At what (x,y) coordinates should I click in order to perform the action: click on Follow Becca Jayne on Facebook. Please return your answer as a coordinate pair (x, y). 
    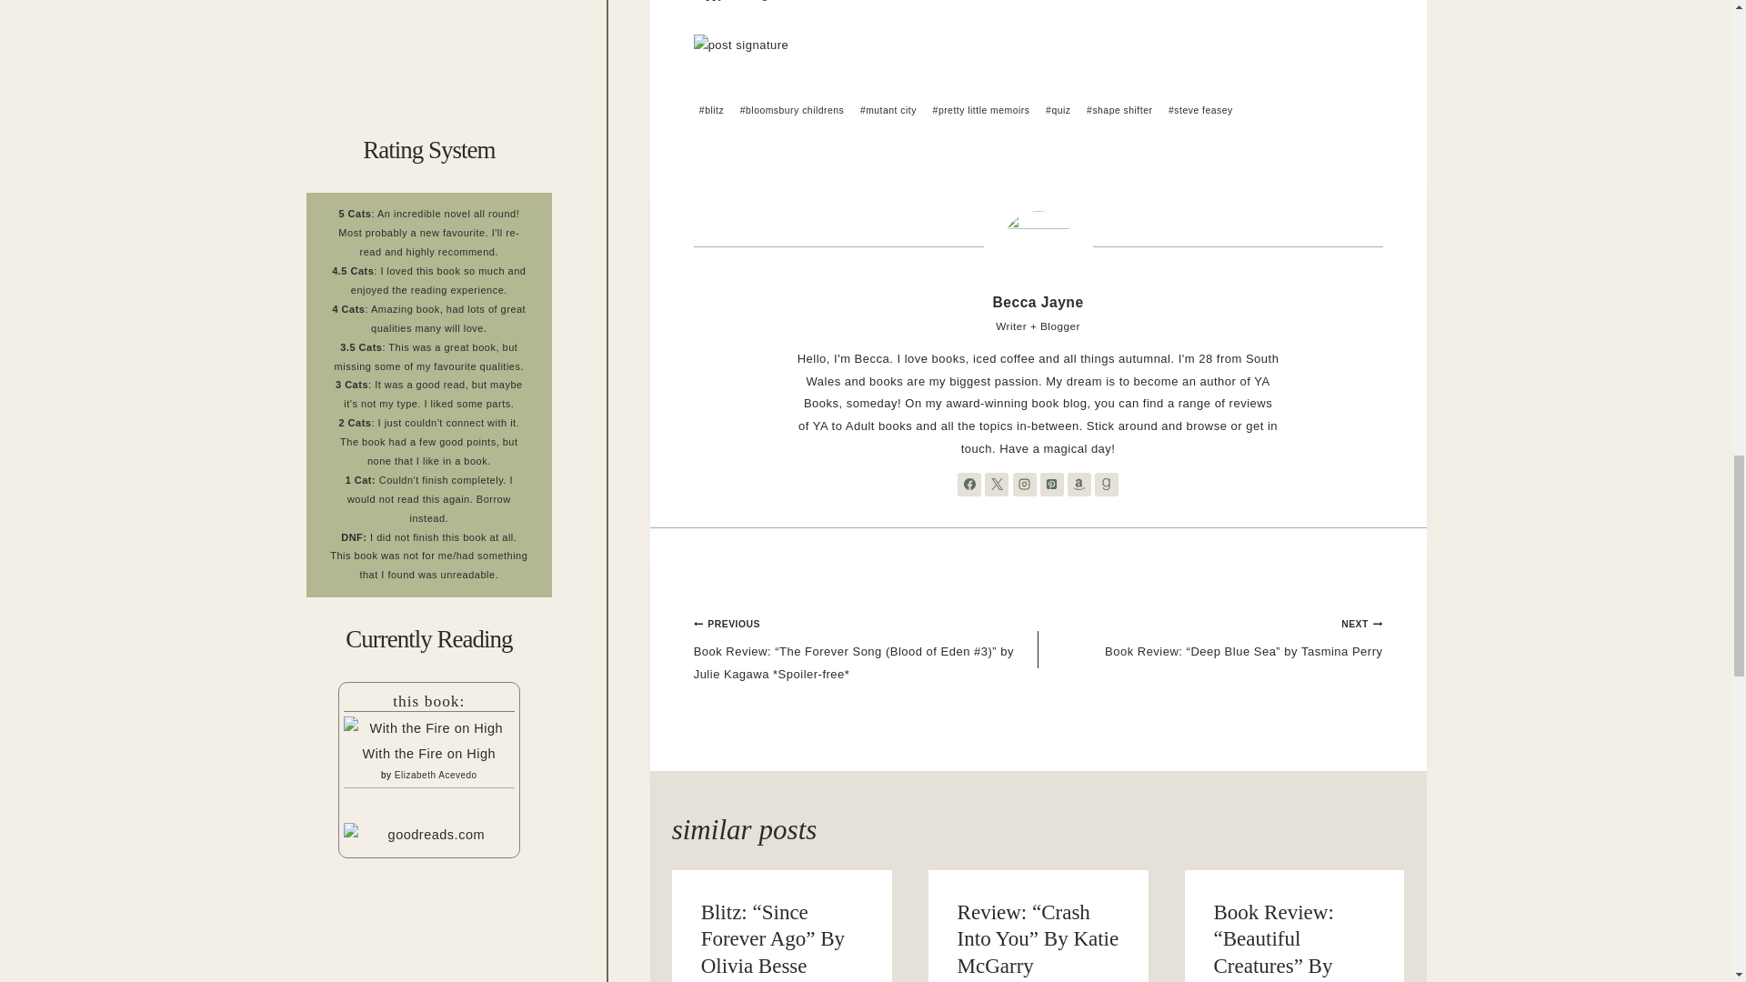
    Looking at the image, I should click on (969, 484).